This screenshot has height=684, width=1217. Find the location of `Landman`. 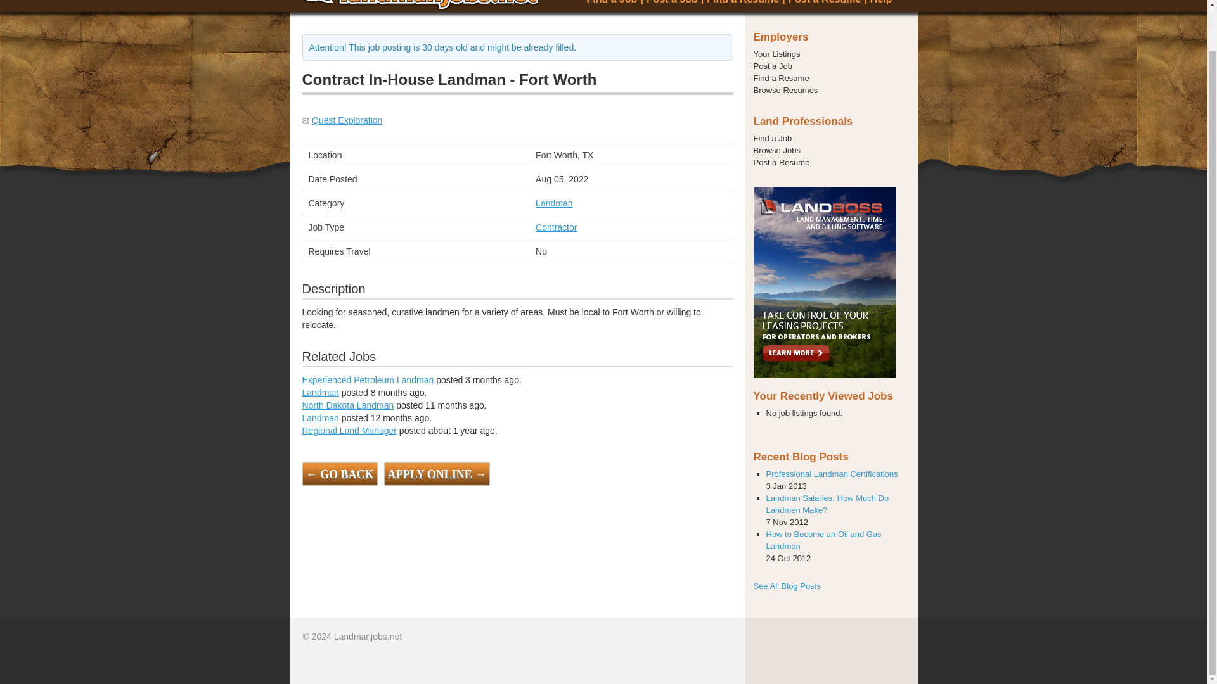

Landman is located at coordinates (319, 418).